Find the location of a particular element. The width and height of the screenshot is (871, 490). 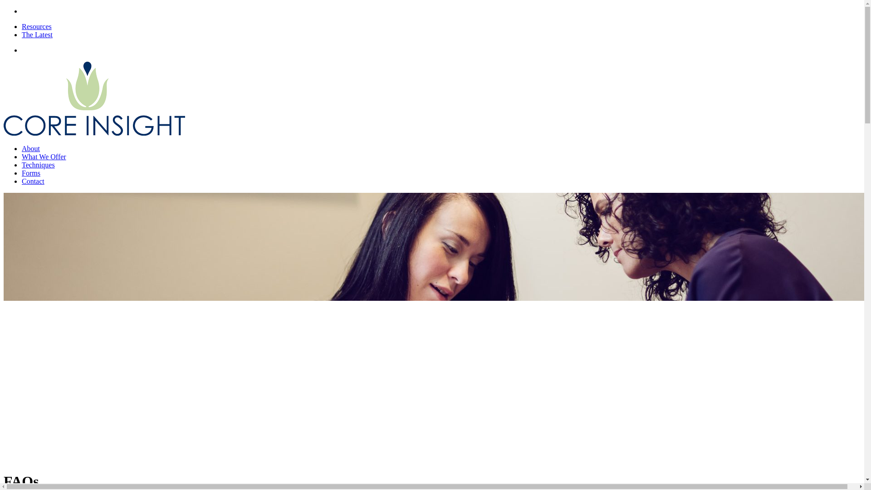

Techniques is located at coordinates (38, 165).